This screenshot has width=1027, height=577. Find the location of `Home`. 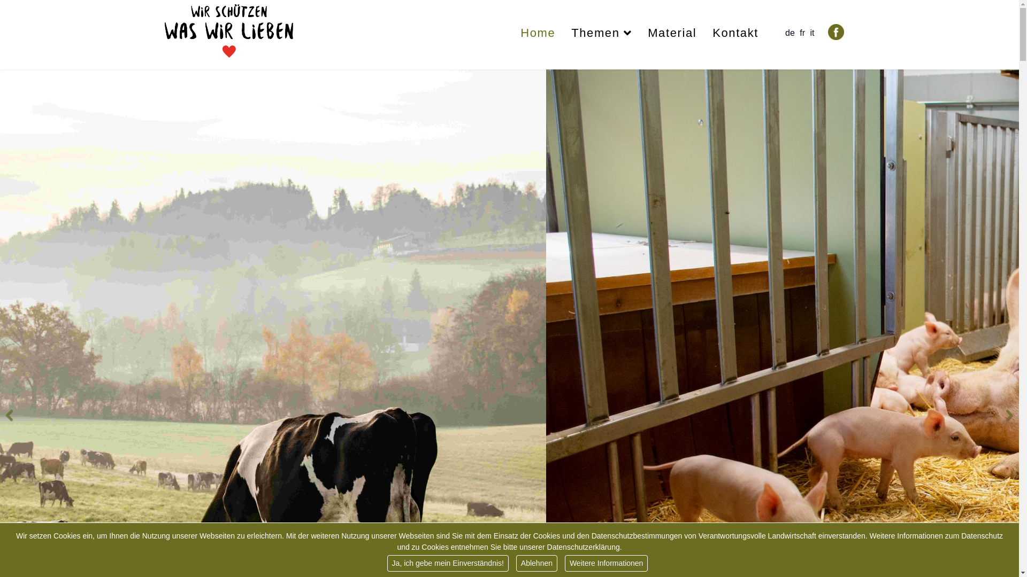

Home is located at coordinates (538, 33).